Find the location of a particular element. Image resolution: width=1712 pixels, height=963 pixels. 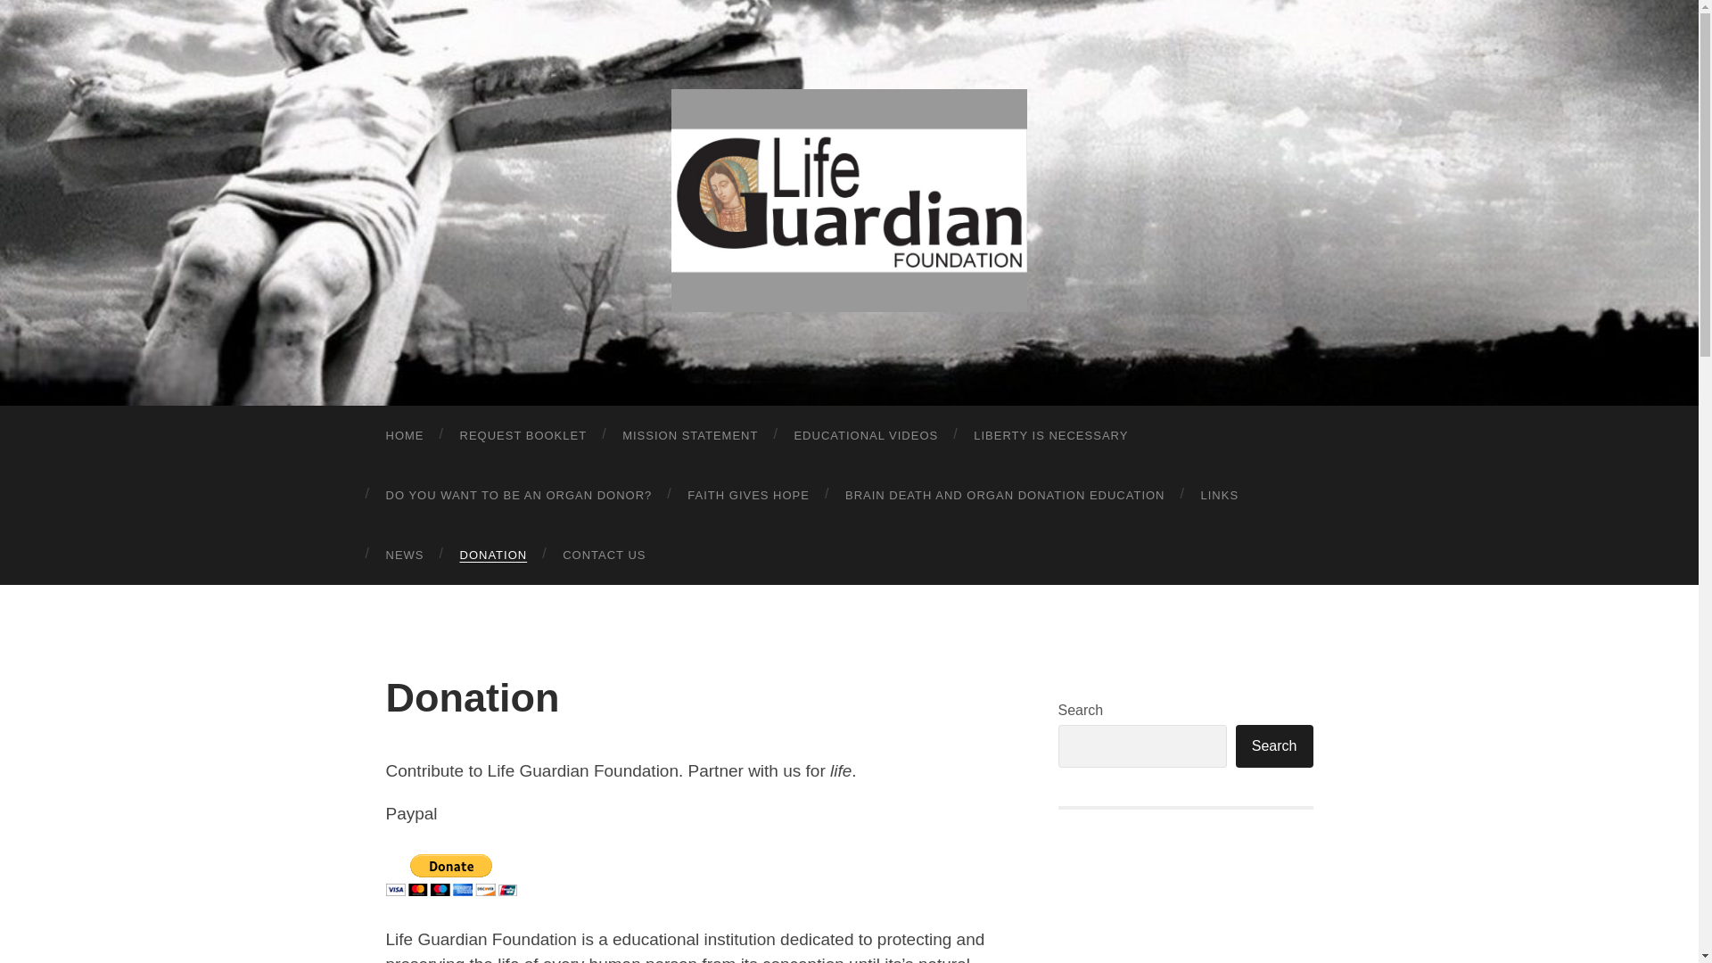

BRAIN DEATH AND ORGAN DONATION EDUCATION is located at coordinates (1004, 494).